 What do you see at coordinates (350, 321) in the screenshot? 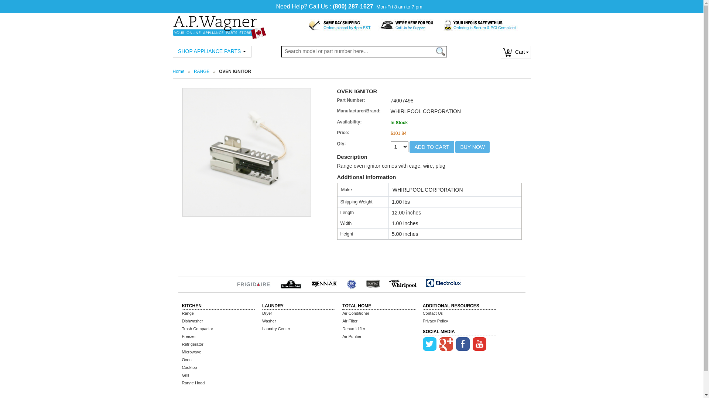
I see `Air Filter` at bounding box center [350, 321].